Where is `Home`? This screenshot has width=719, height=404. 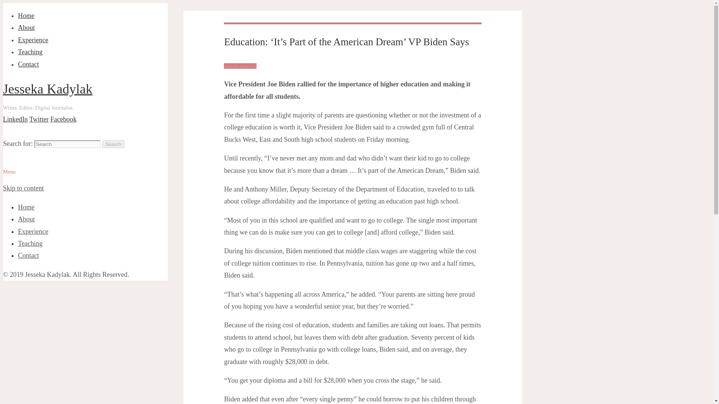 Home is located at coordinates (26, 16).